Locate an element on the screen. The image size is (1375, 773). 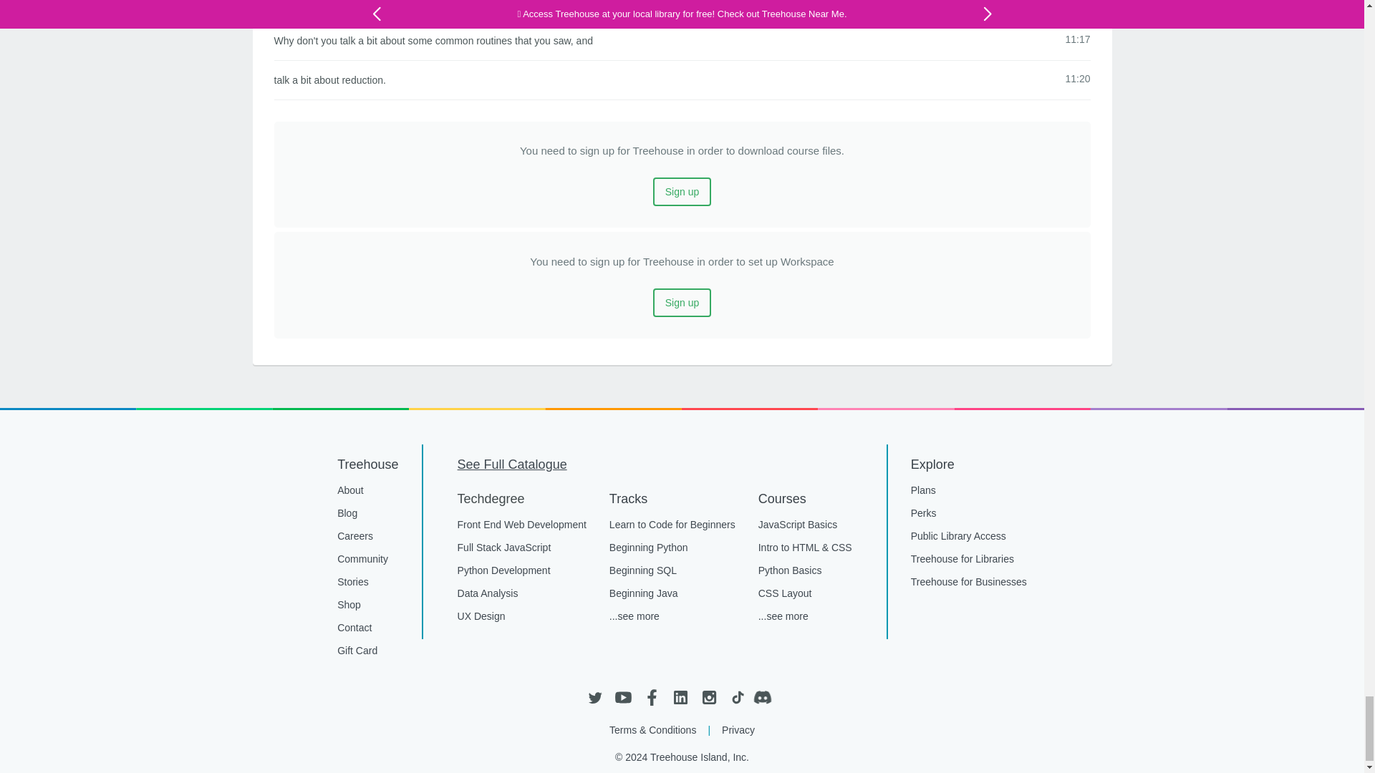
Instagram is located at coordinates (708, 697).